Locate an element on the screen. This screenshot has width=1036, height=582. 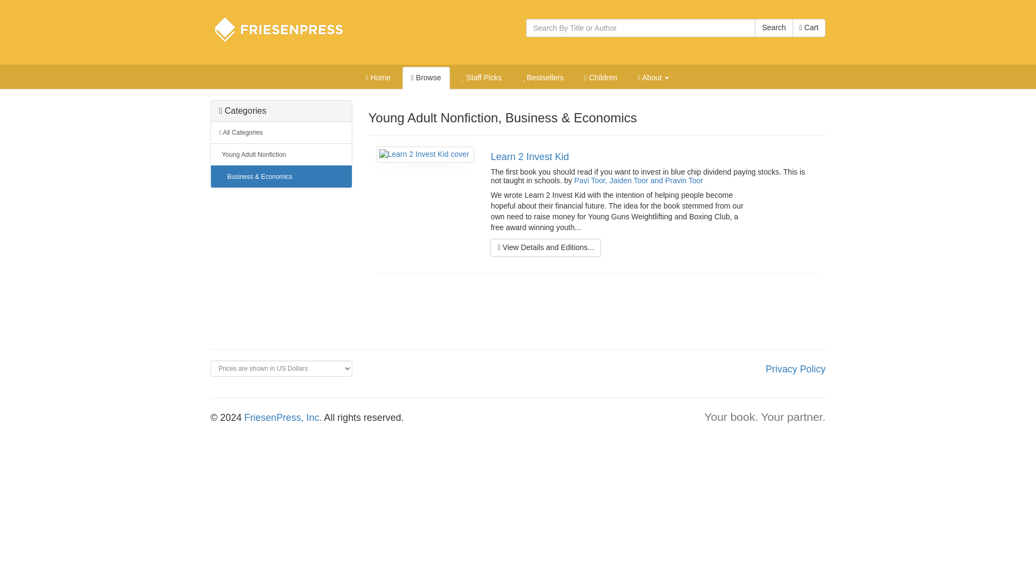
Children is located at coordinates (601, 78).